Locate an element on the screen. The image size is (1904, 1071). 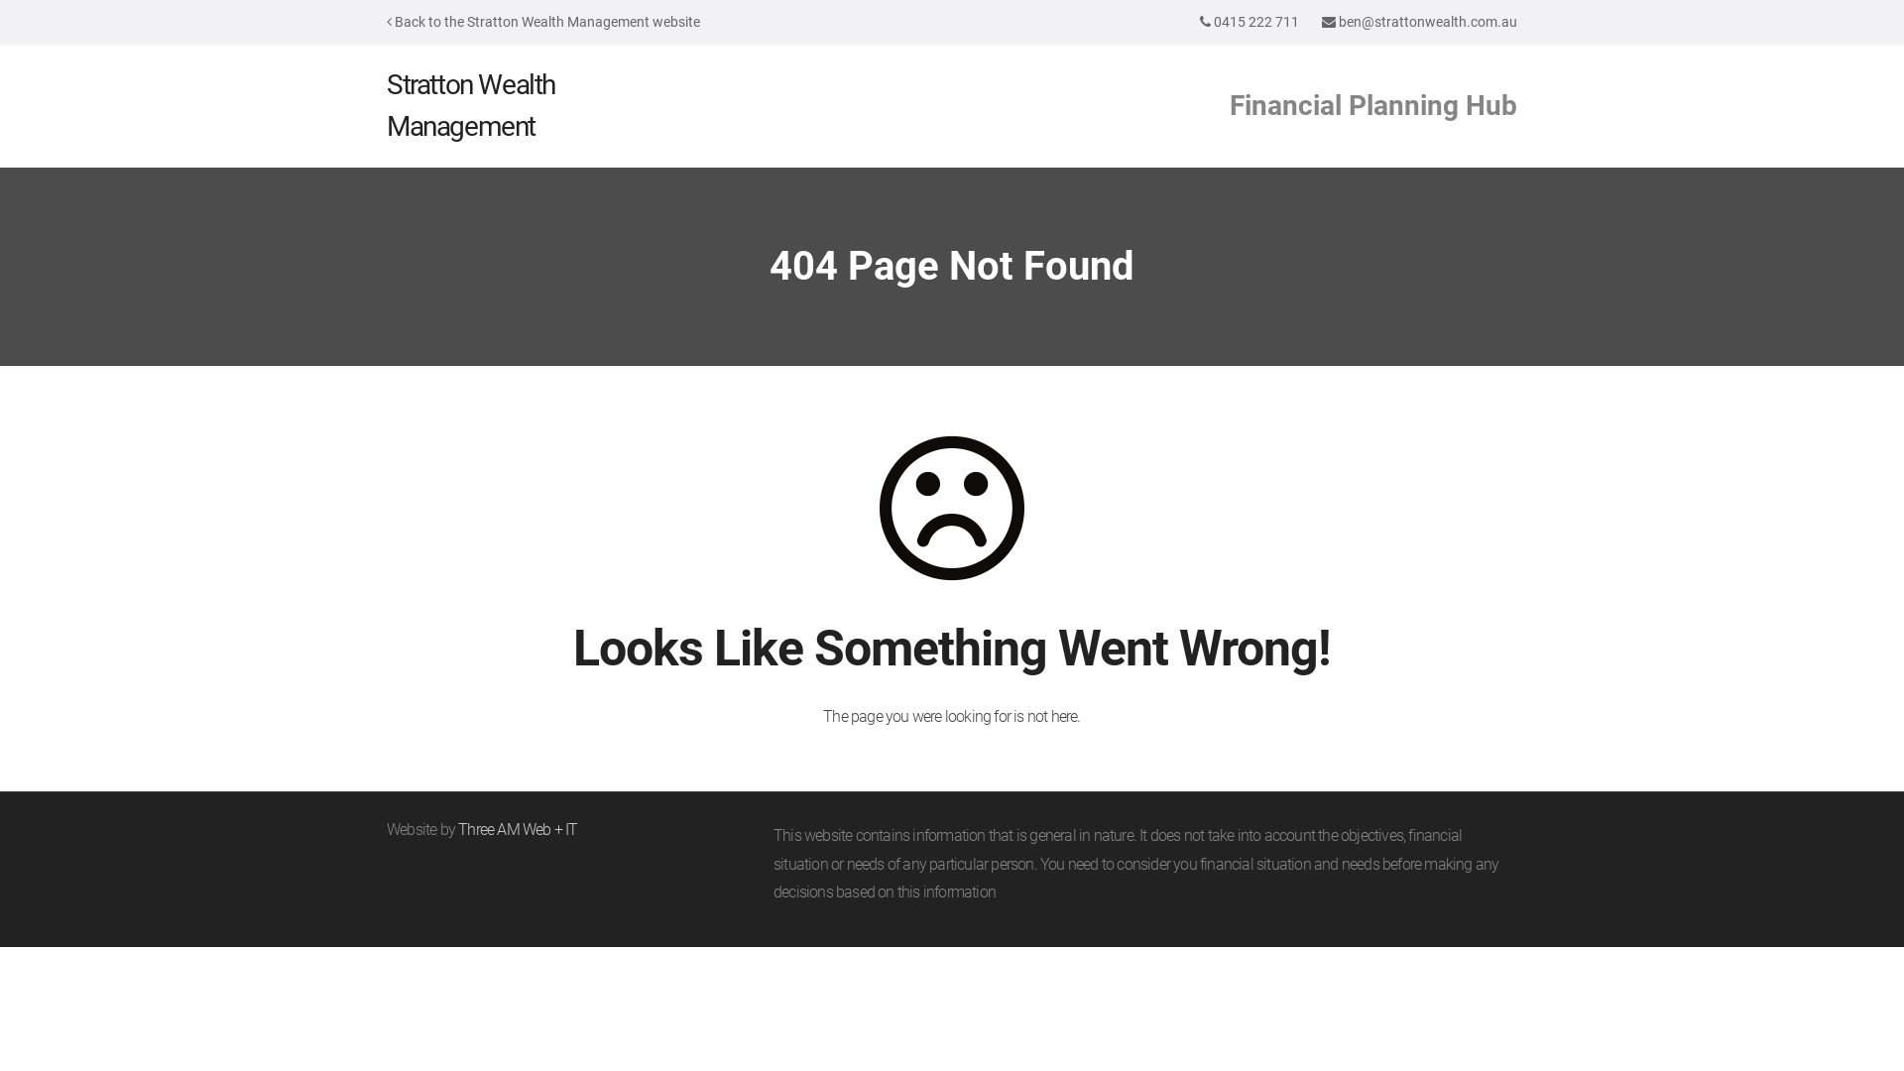
Three AM Web + IT is located at coordinates (518, 829).